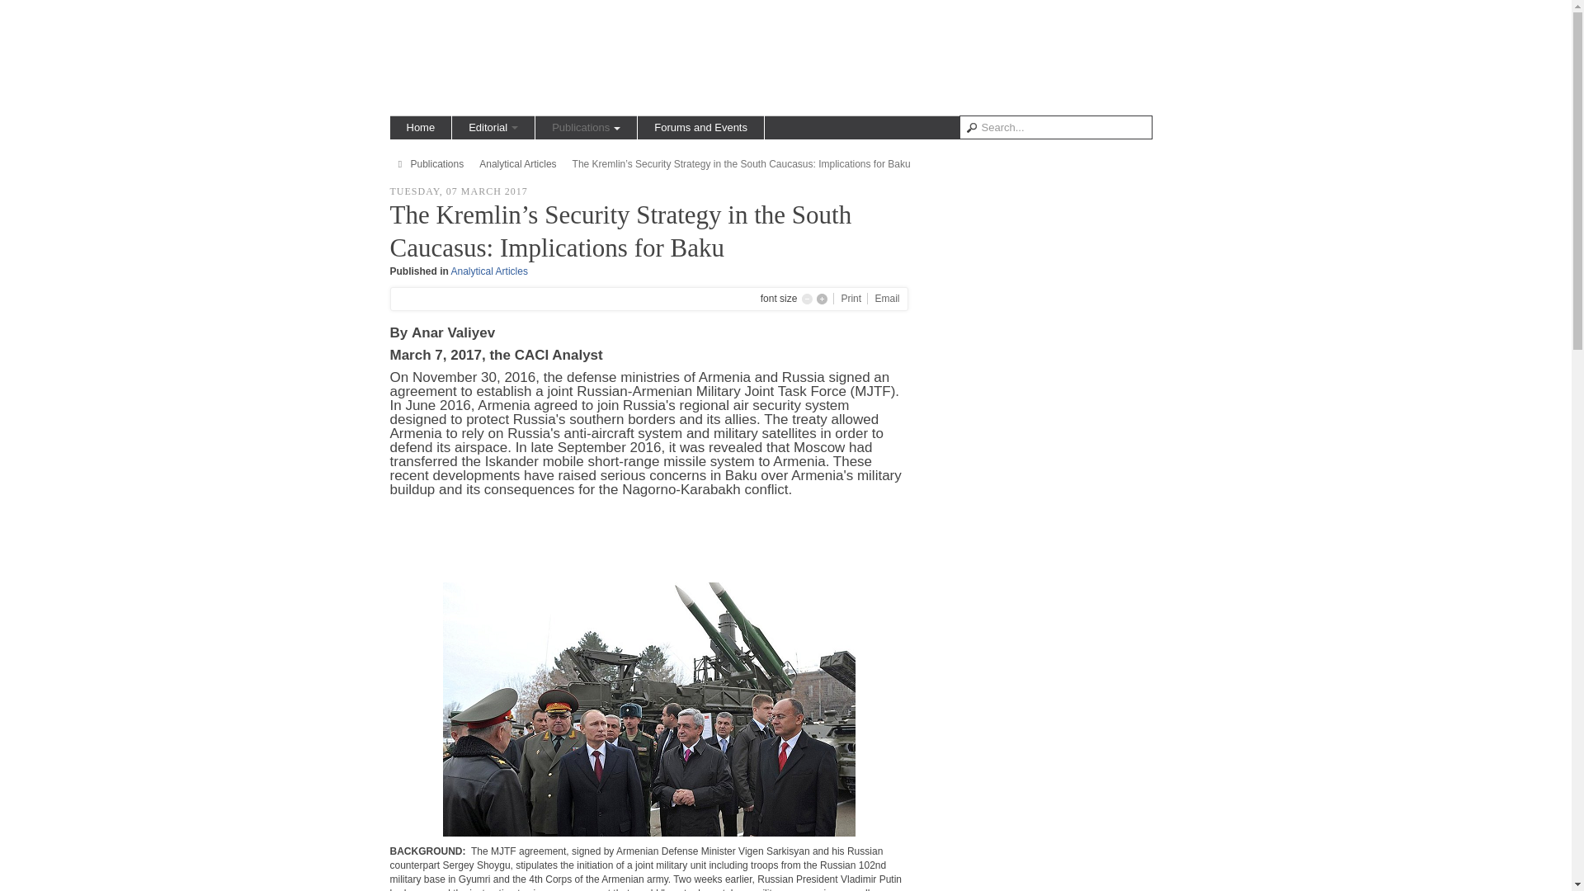  What do you see at coordinates (700, 127) in the screenshot?
I see `Forums and Events` at bounding box center [700, 127].